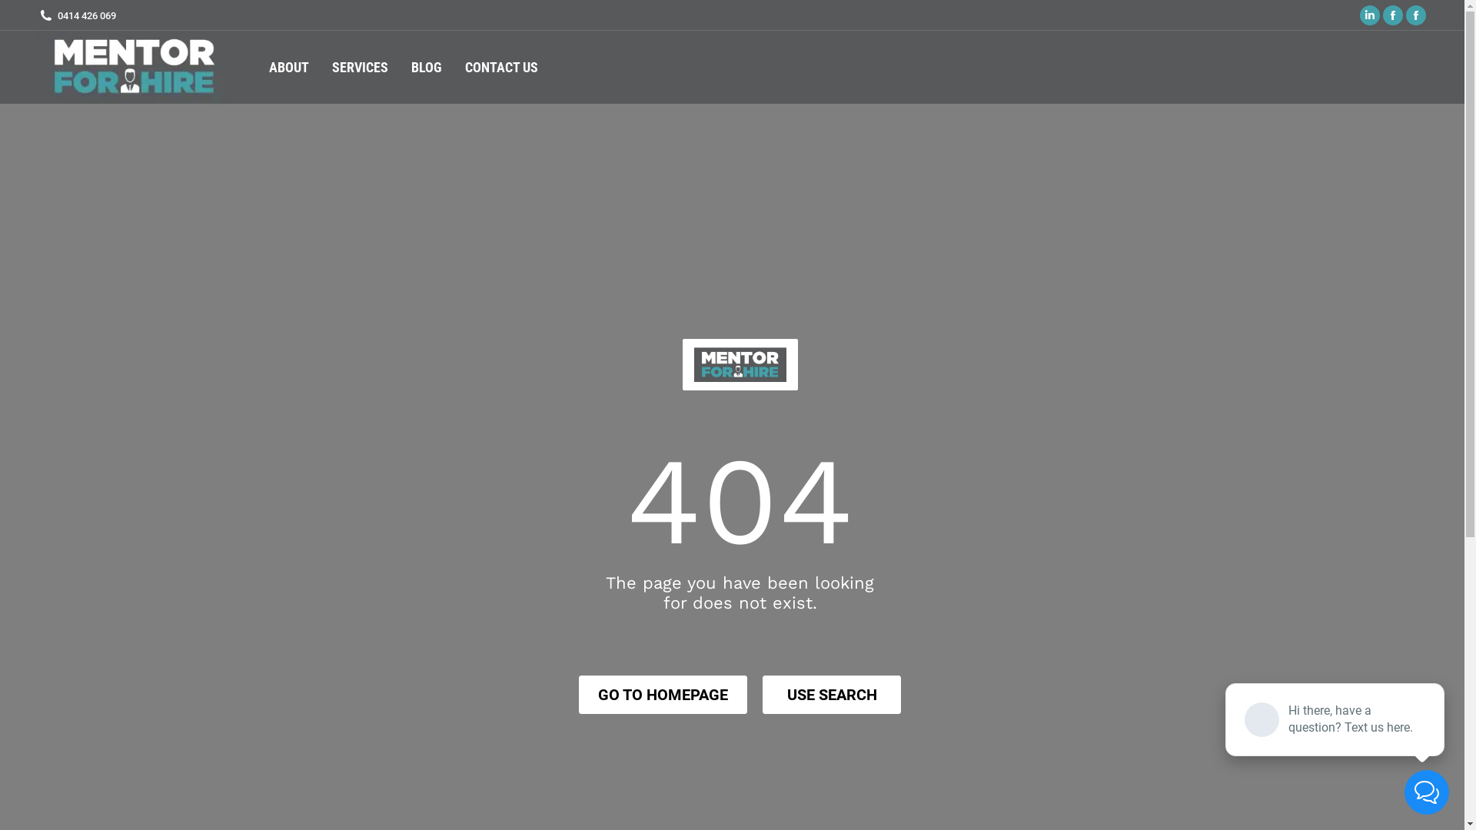  Describe the element at coordinates (1370, 15) in the screenshot. I see `Linkedin page opens in new window` at that location.